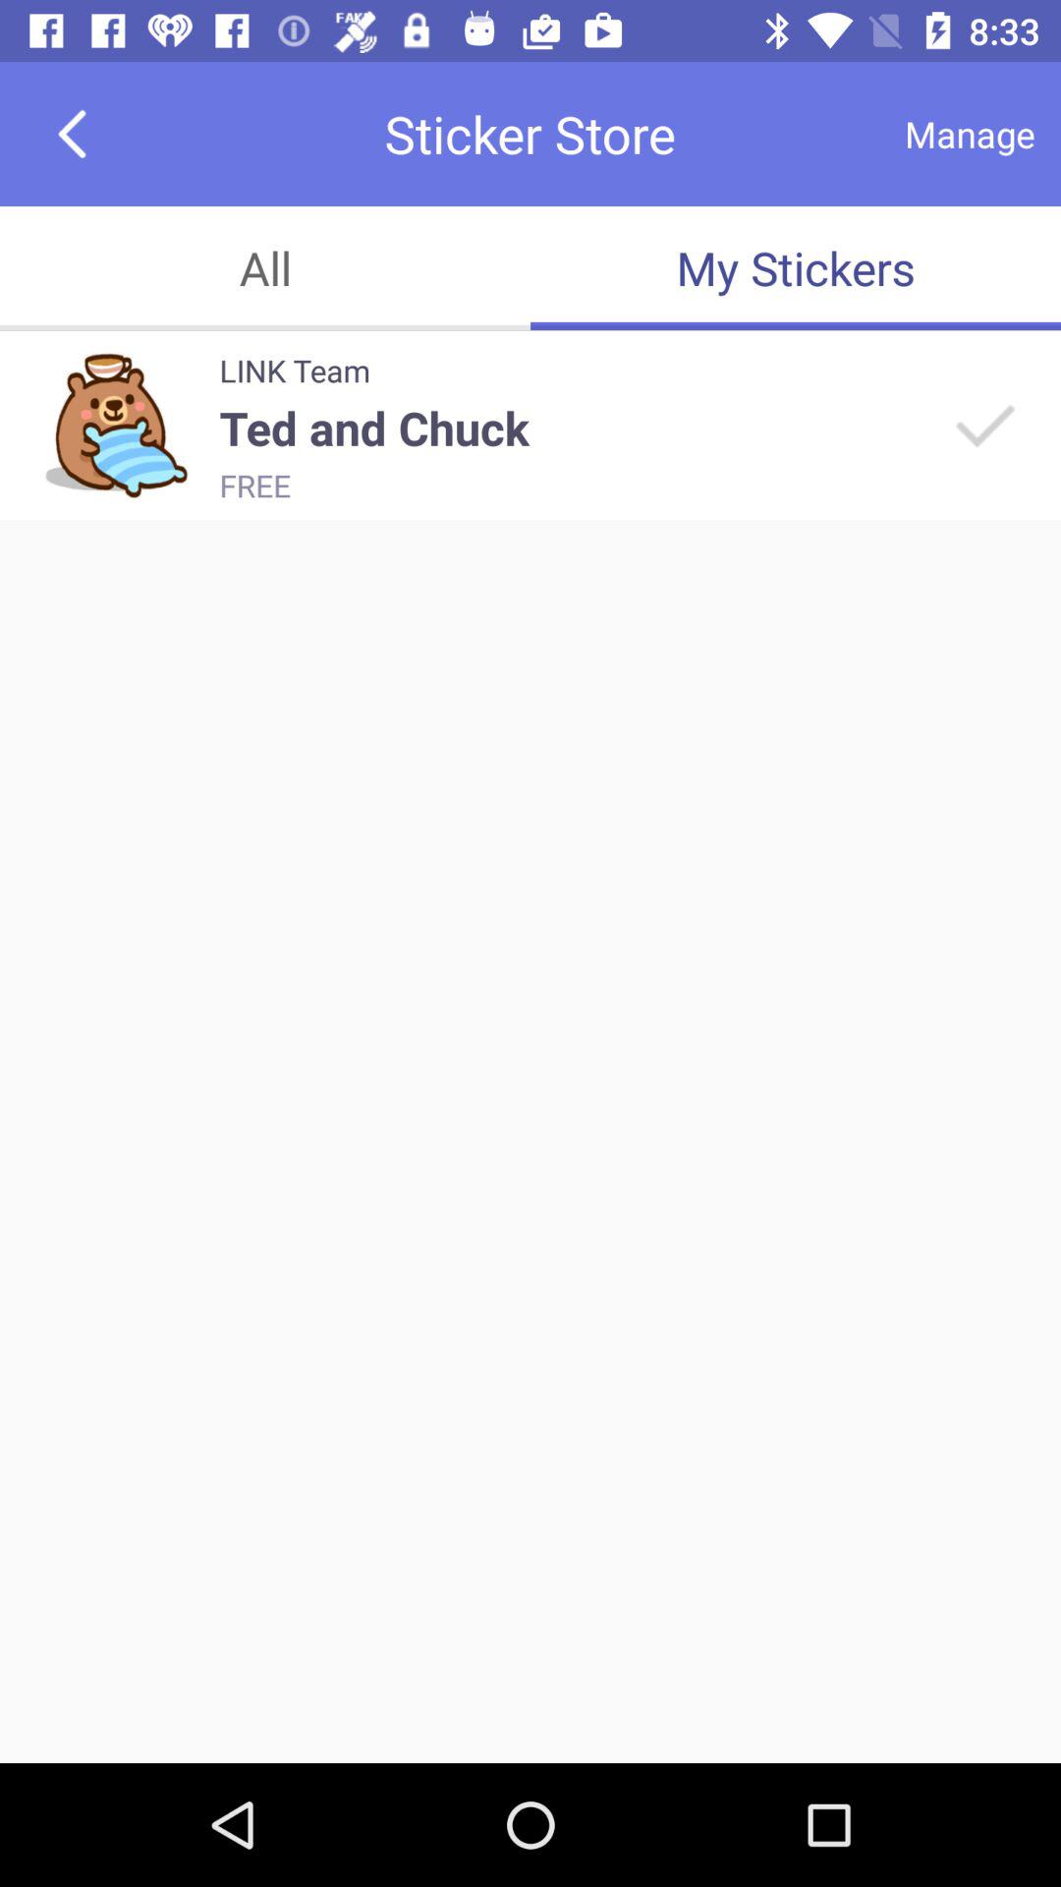  I want to click on open the app next to the ted and chuck, so click(982, 425).